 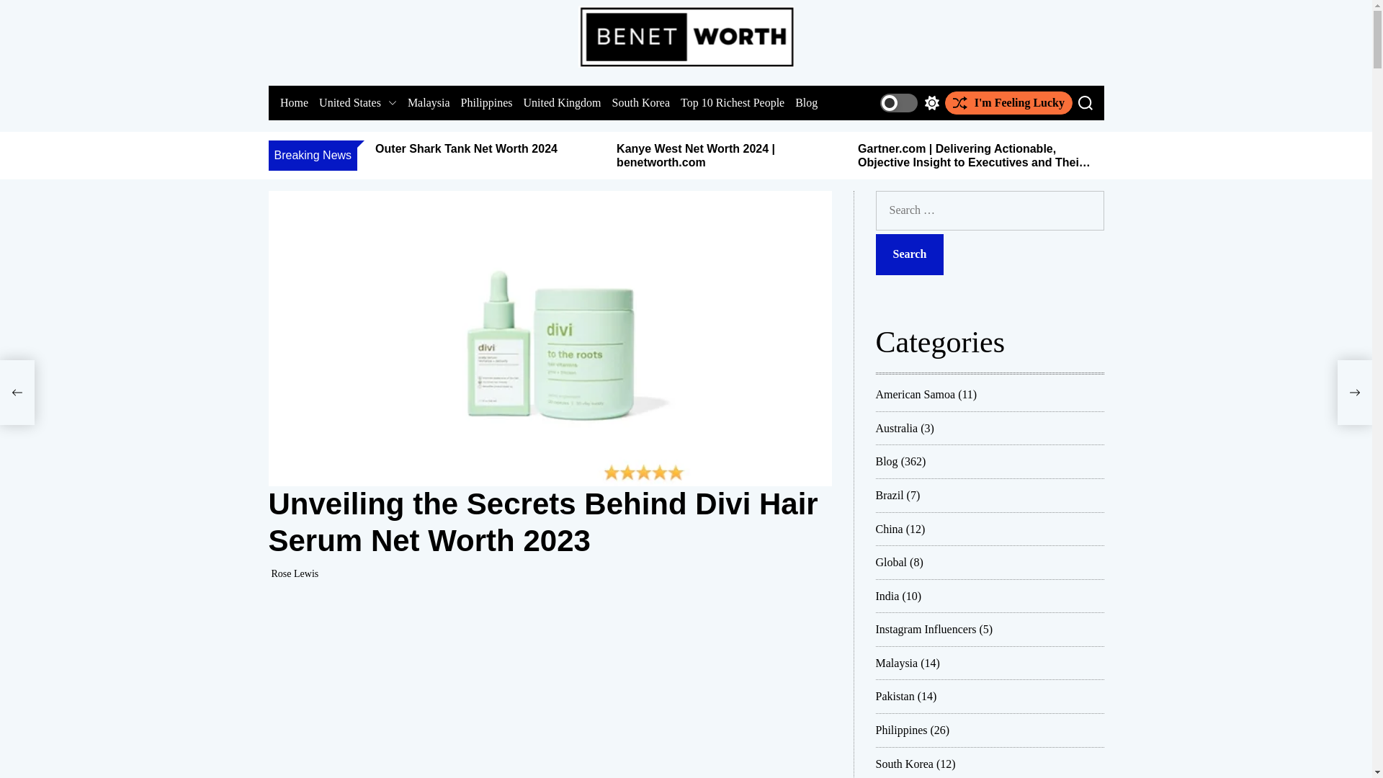 What do you see at coordinates (910, 255) in the screenshot?
I see `Search` at bounding box center [910, 255].